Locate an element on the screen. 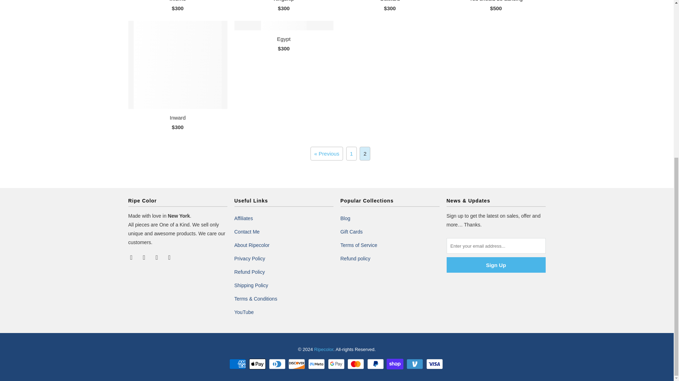  Venmo is located at coordinates (415, 364).